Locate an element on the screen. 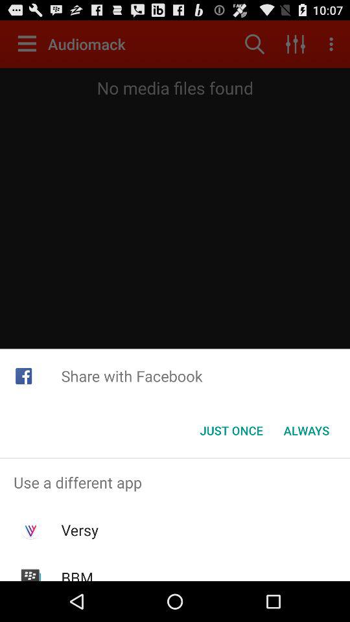 This screenshot has width=350, height=622. launch icon to the left of the always button is located at coordinates (231, 430).